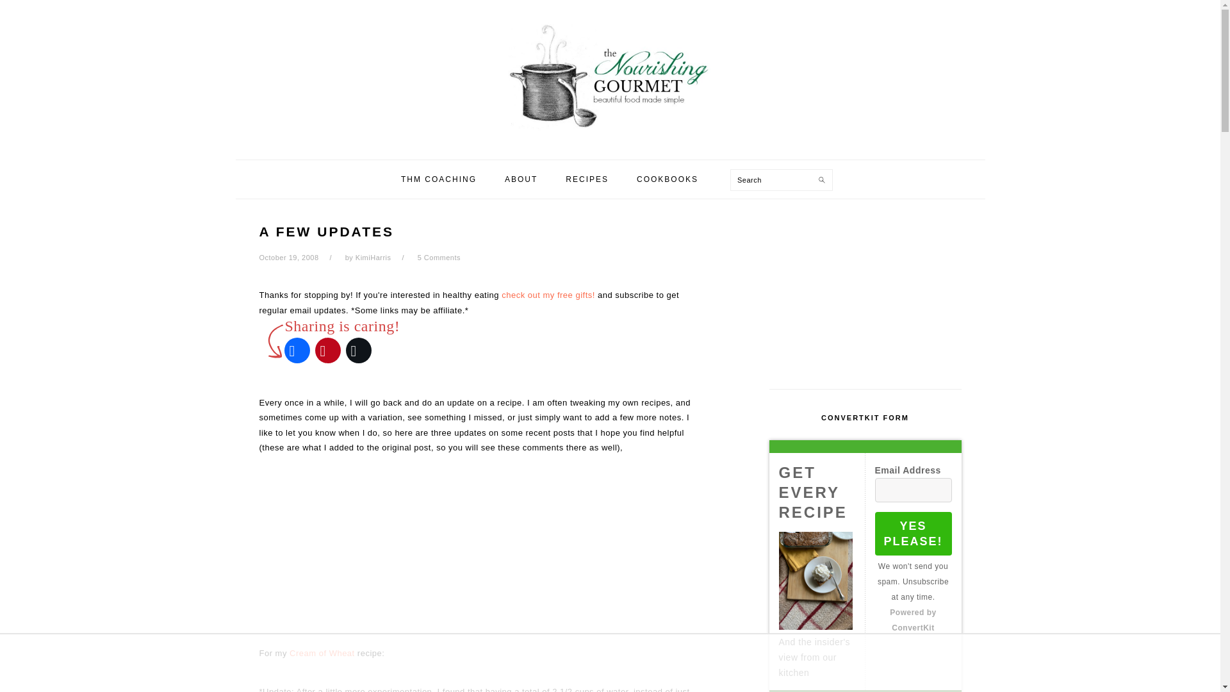 The height and width of the screenshot is (692, 1230). What do you see at coordinates (548, 295) in the screenshot?
I see `check out my free gifts!` at bounding box center [548, 295].